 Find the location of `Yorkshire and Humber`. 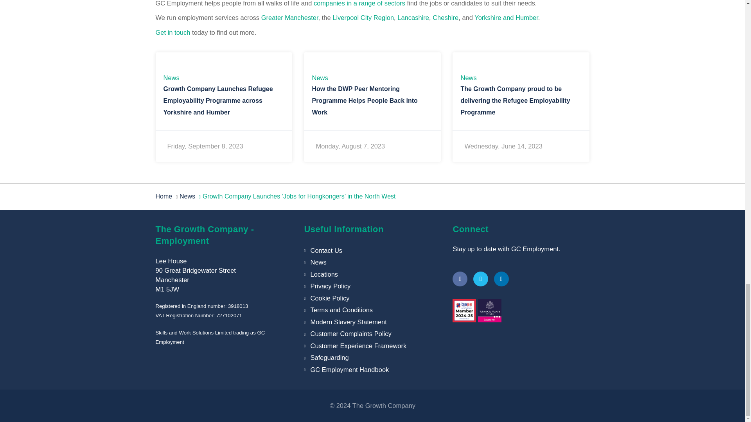

Yorkshire and Humber is located at coordinates (506, 17).